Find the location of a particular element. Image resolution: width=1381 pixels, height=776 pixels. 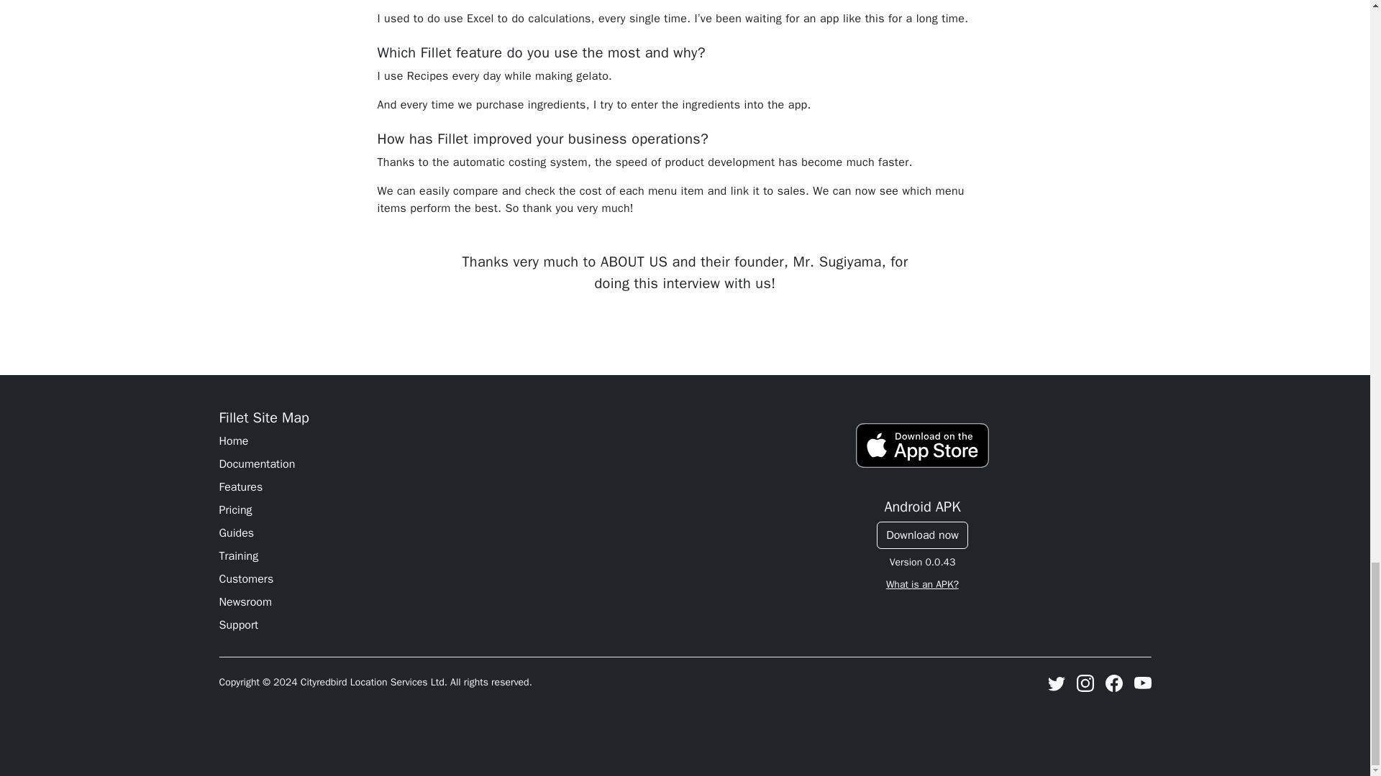

Guides is located at coordinates (447, 533).